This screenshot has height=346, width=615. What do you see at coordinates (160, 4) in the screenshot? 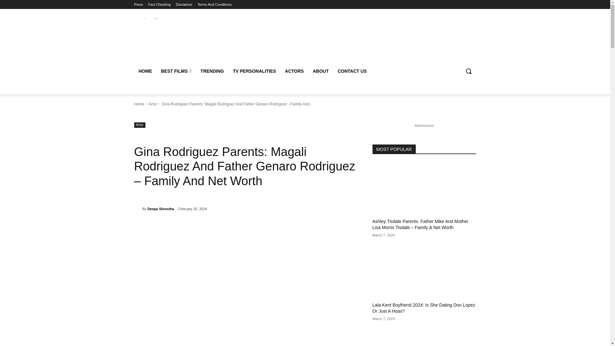
I see `Fact Checking` at bounding box center [160, 4].